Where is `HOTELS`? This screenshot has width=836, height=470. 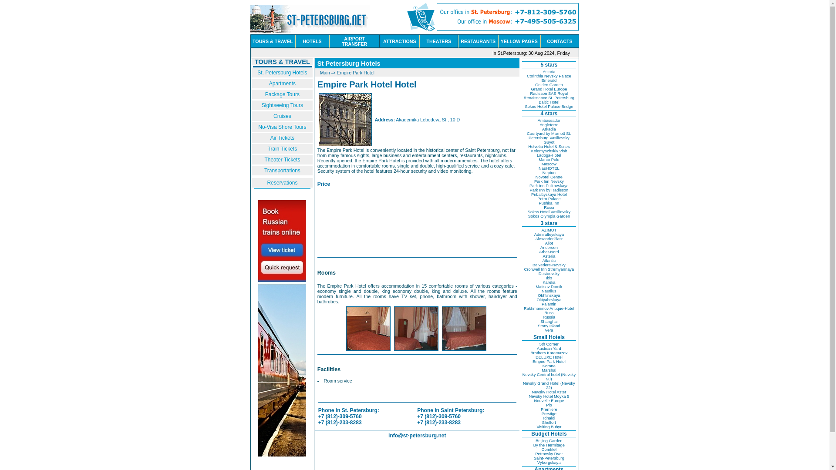
HOTELS is located at coordinates (312, 41).